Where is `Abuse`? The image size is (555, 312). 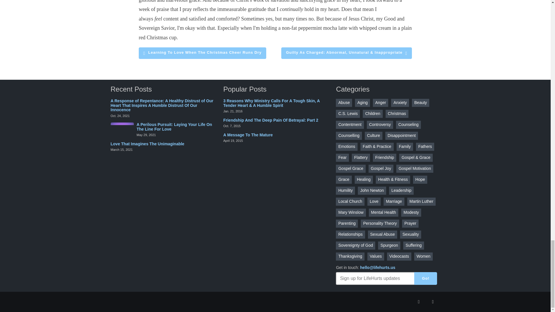
Abuse is located at coordinates (344, 103).